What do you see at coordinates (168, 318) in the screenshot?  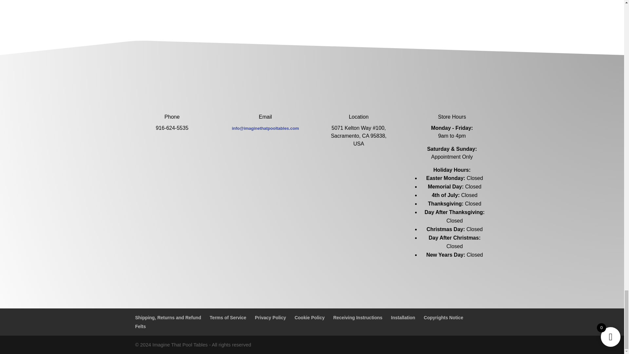 I see `Shipping, Returns and Refund` at bounding box center [168, 318].